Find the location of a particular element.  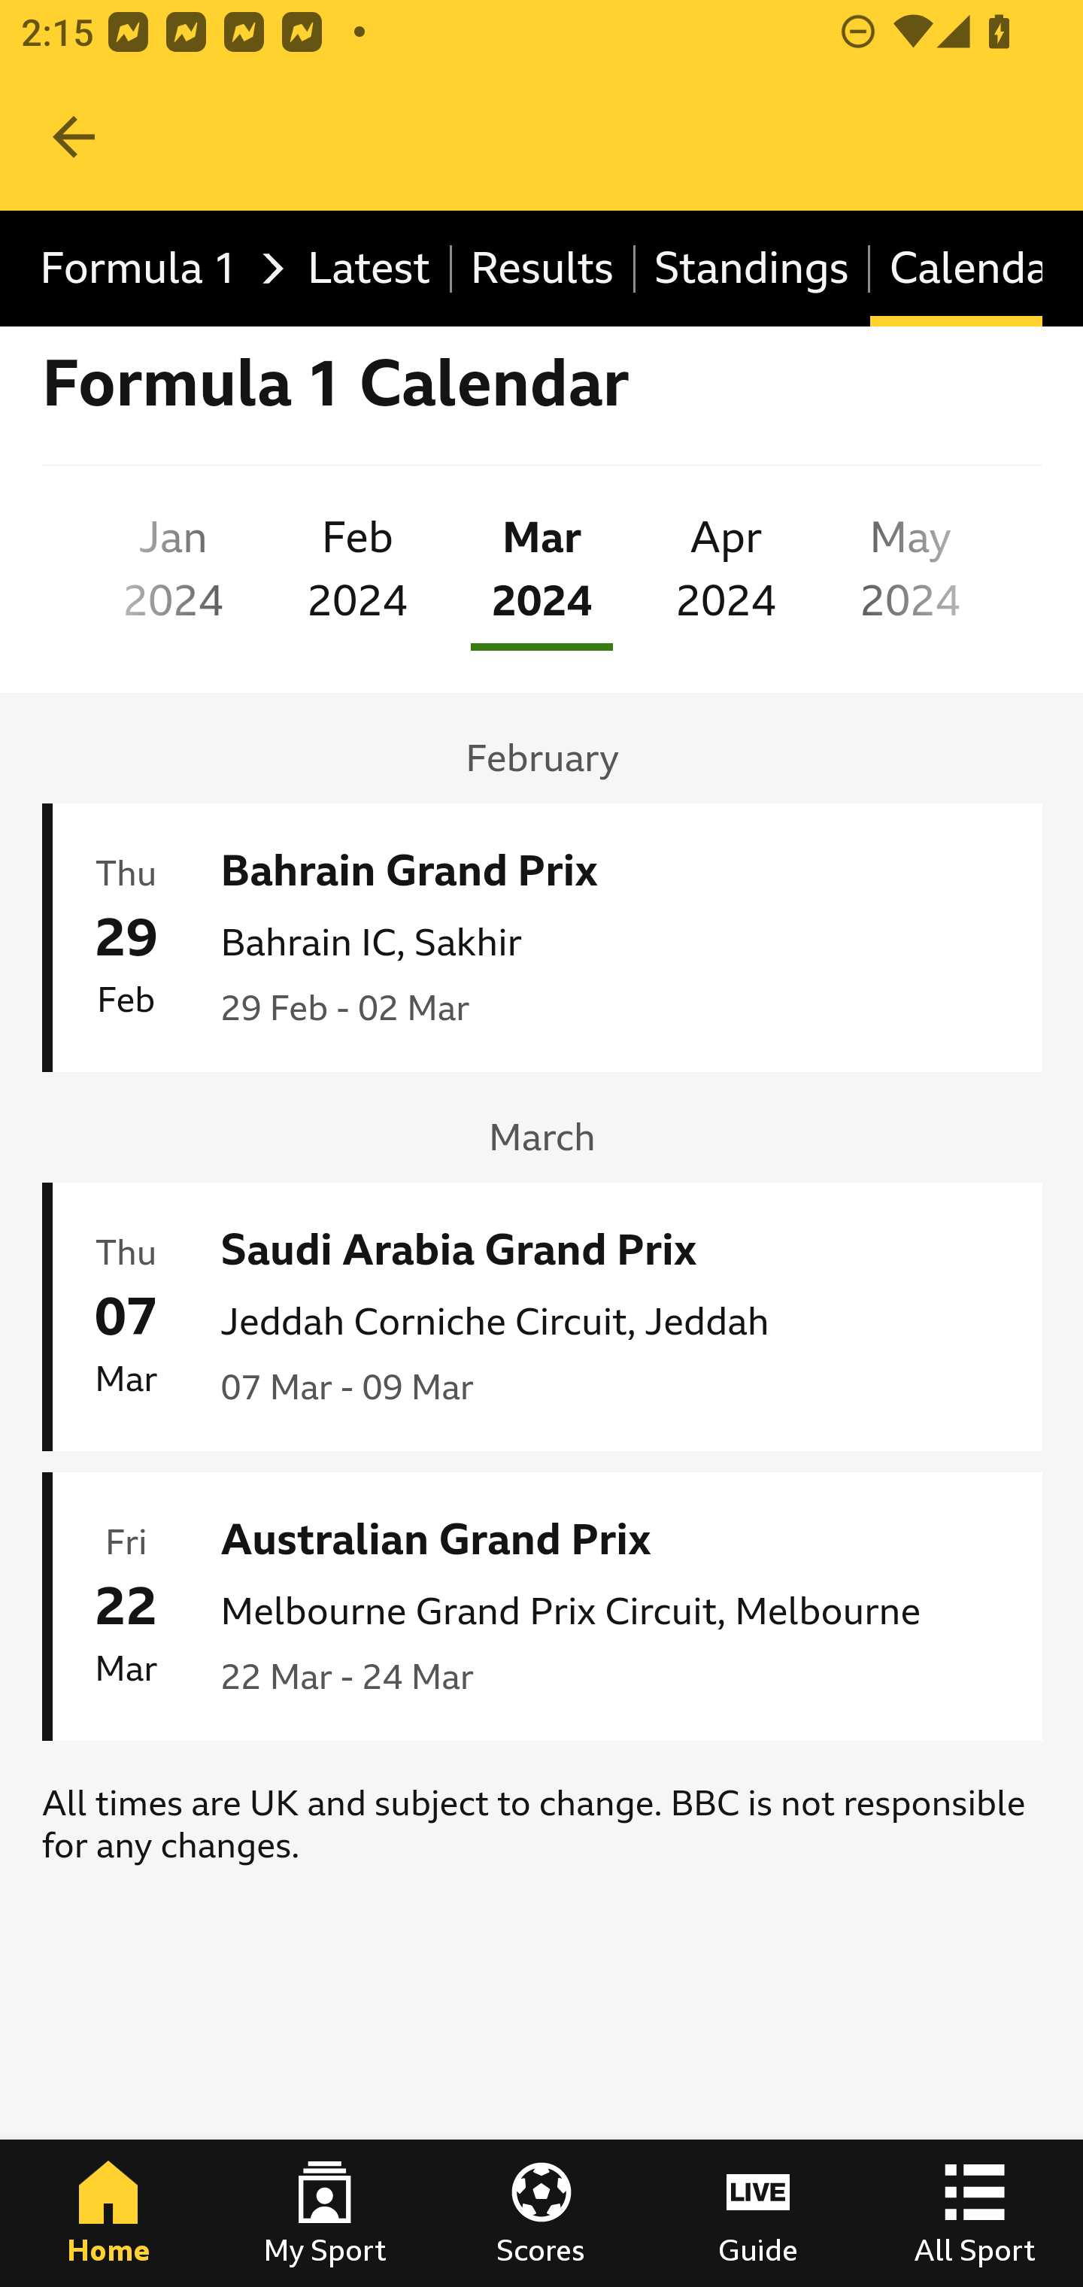

Standings is located at coordinates (752, 269).